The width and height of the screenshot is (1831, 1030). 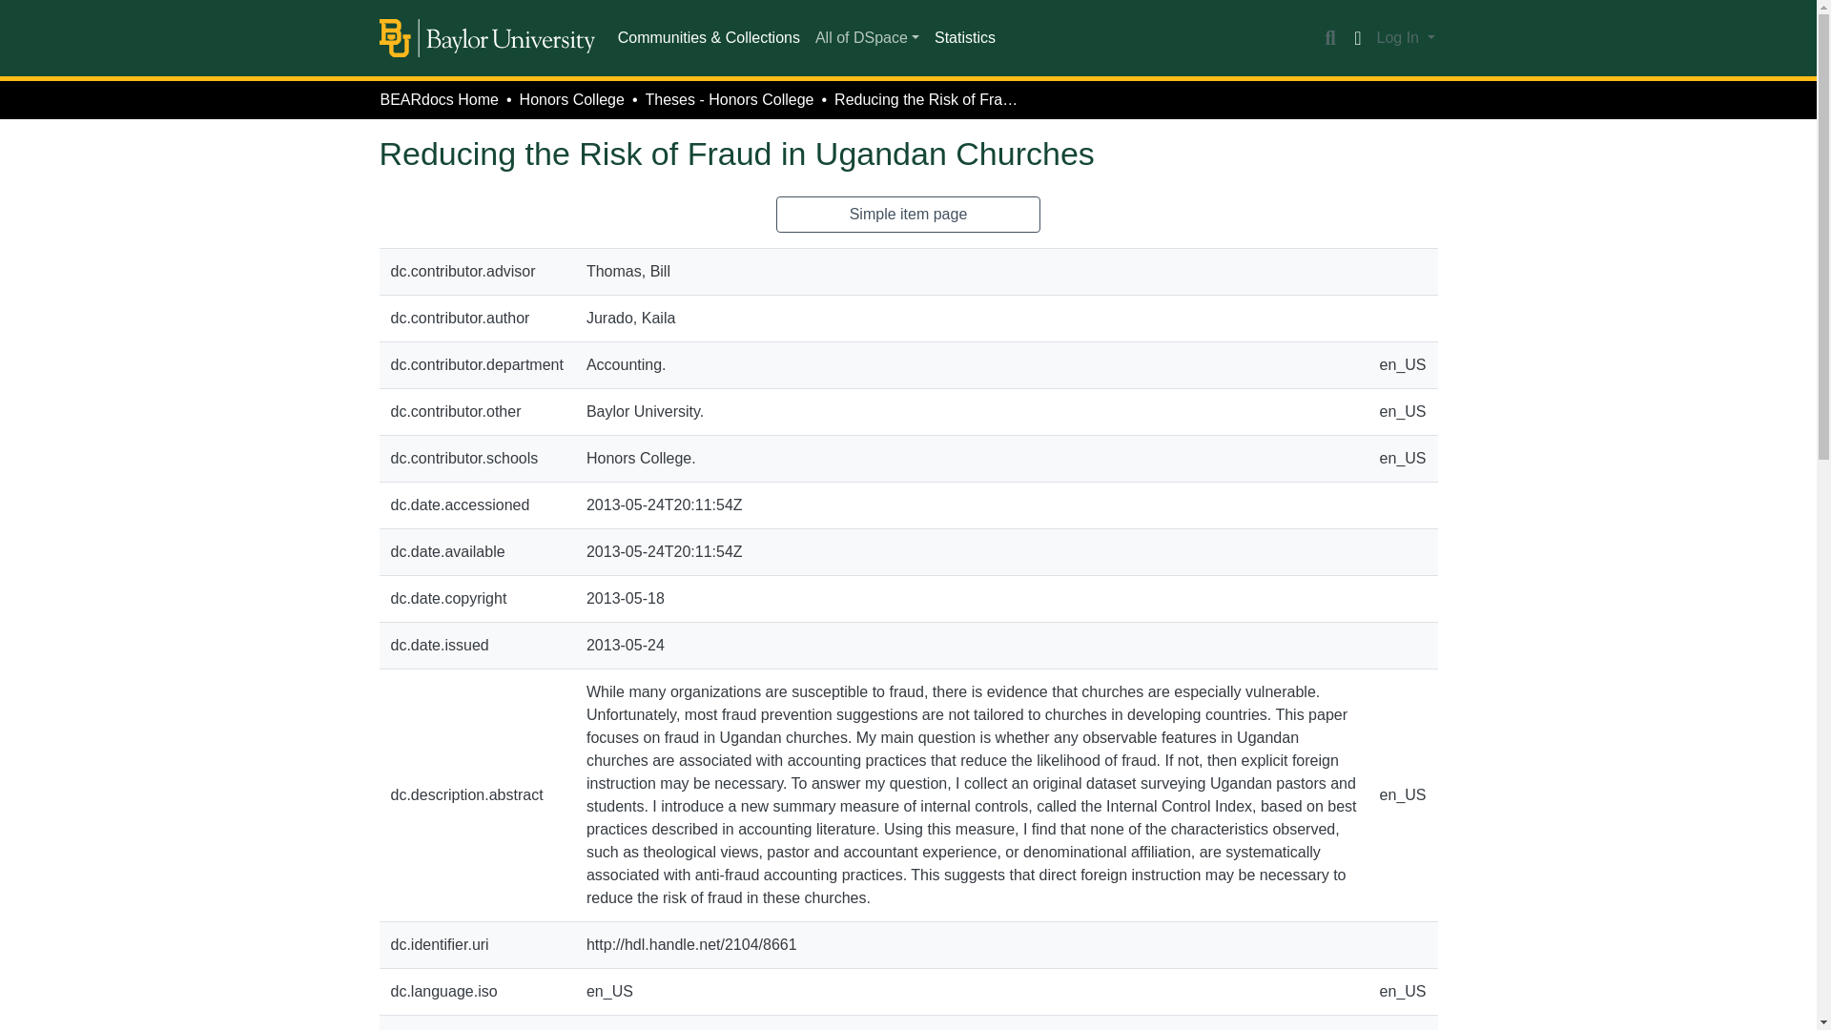 What do you see at coordinates (866, 38) in the screenshot?
I see `All of DSpace` at bounding box center [866, 38].